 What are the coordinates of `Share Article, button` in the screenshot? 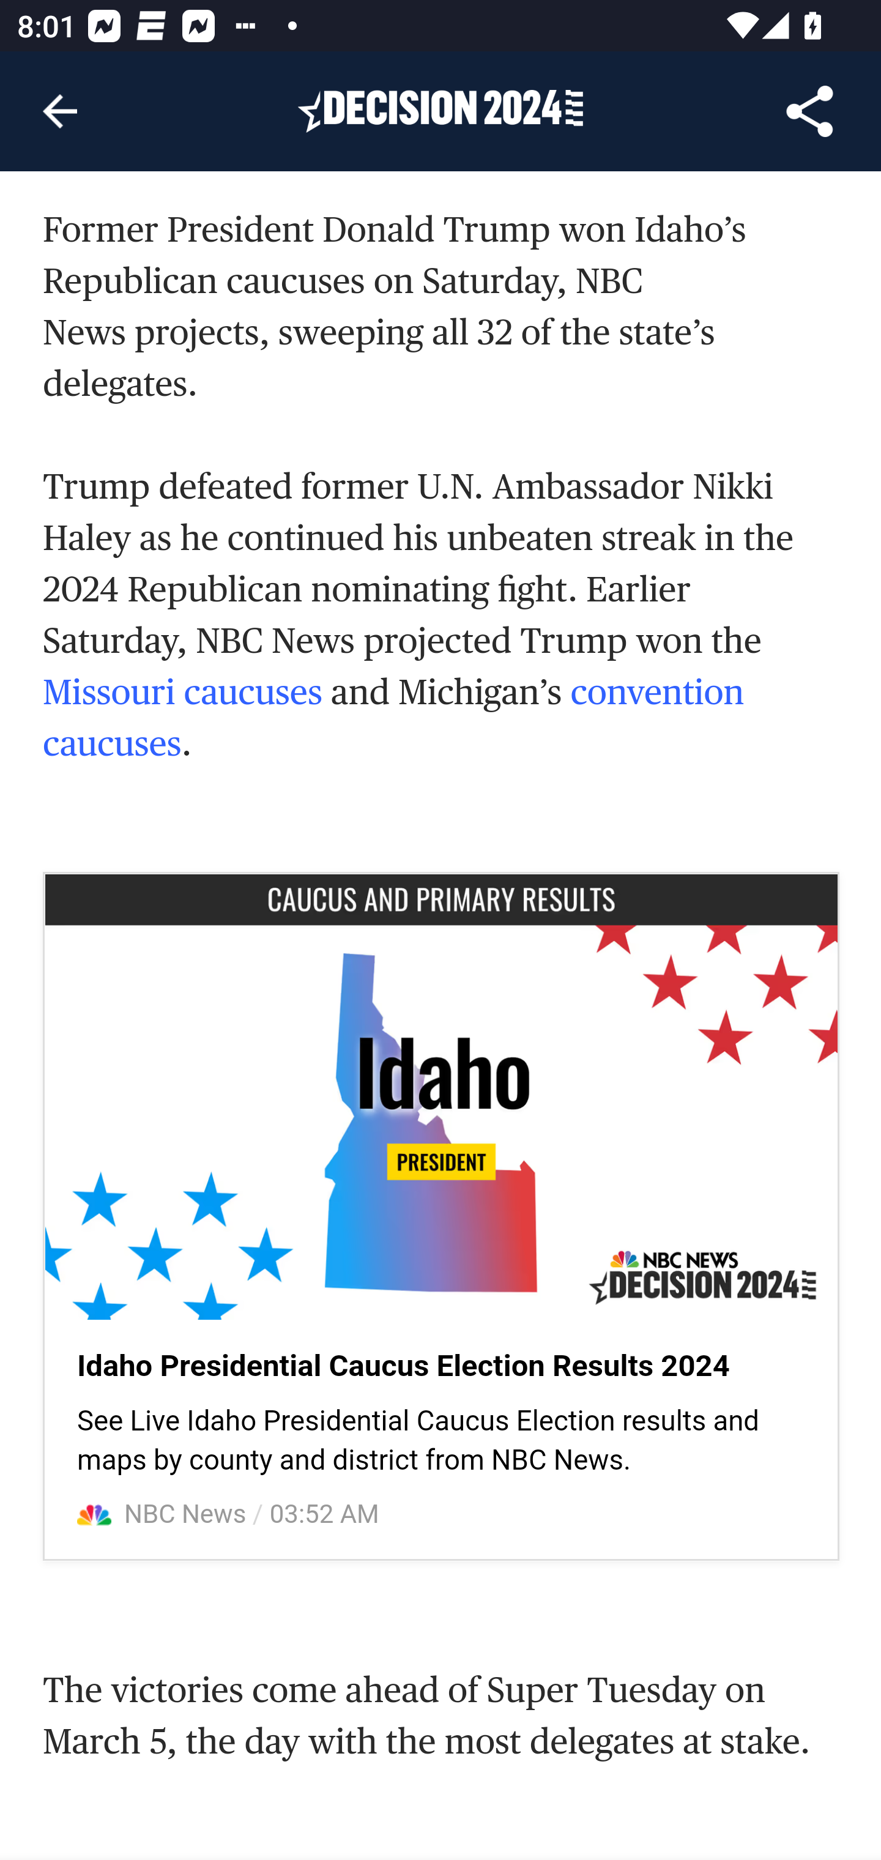 It's located at (810, 111).